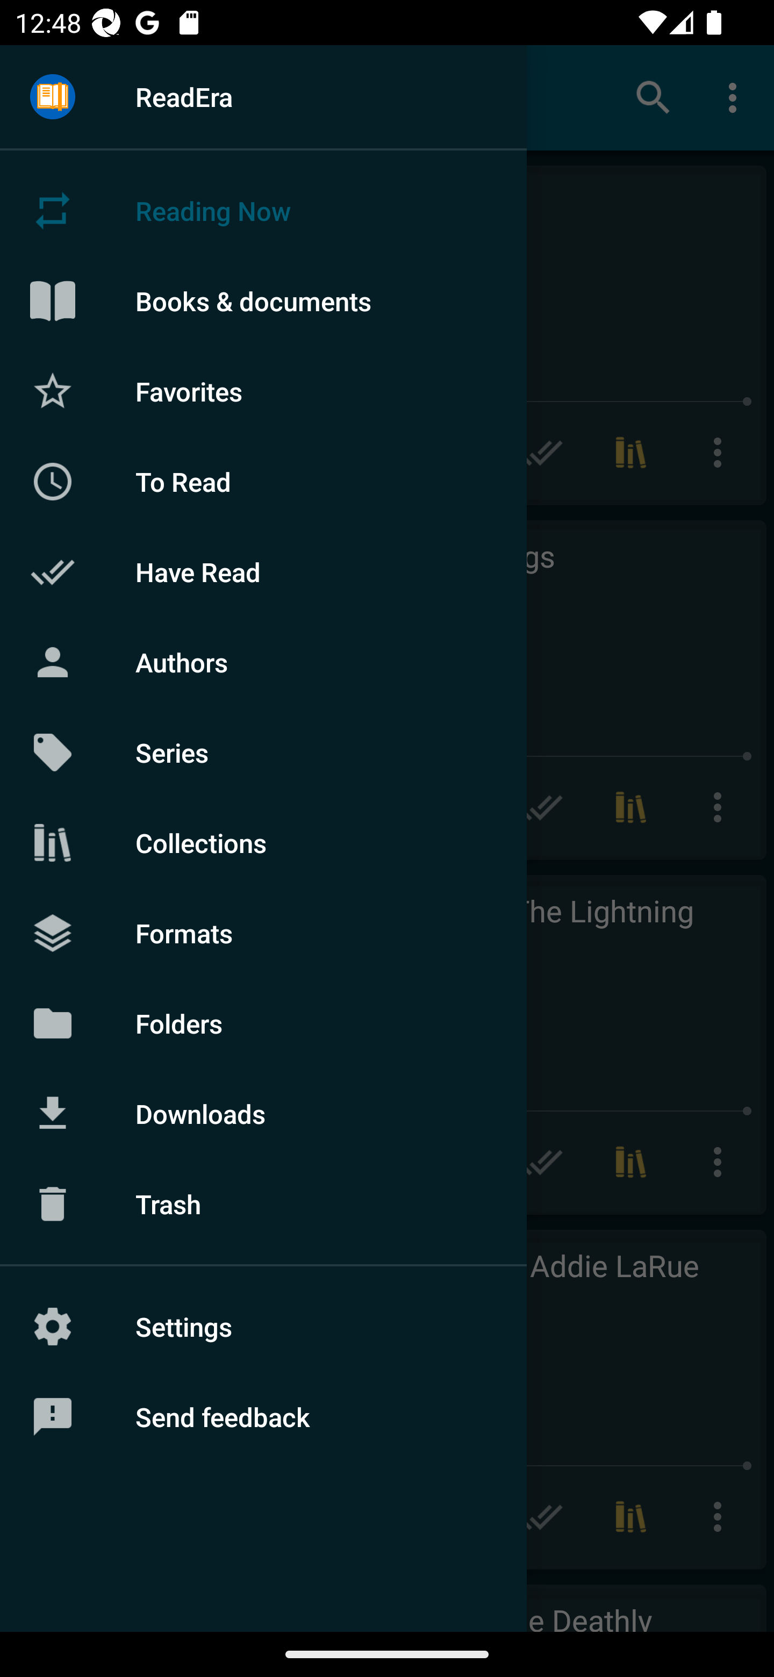 The image size is (774, 1677). What do you see at coordinates (263, 1417) in the screenshot?
I see `Send feedback` at bounding box center [263, 1417].